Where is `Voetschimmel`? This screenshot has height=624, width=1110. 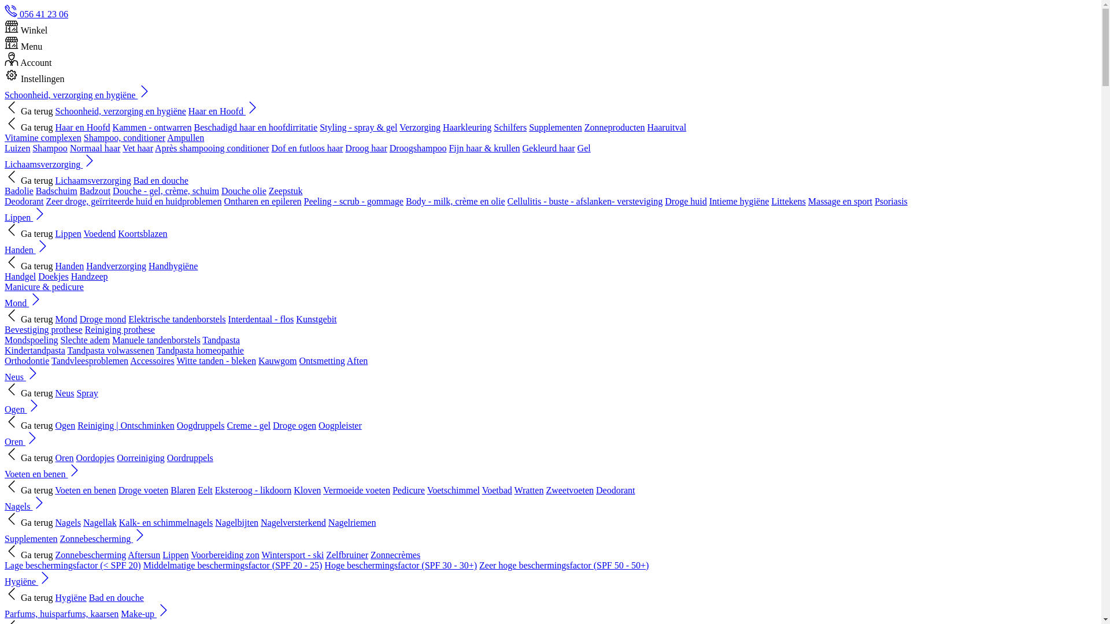 Voetschimmel is located at coordinates (453, 490).